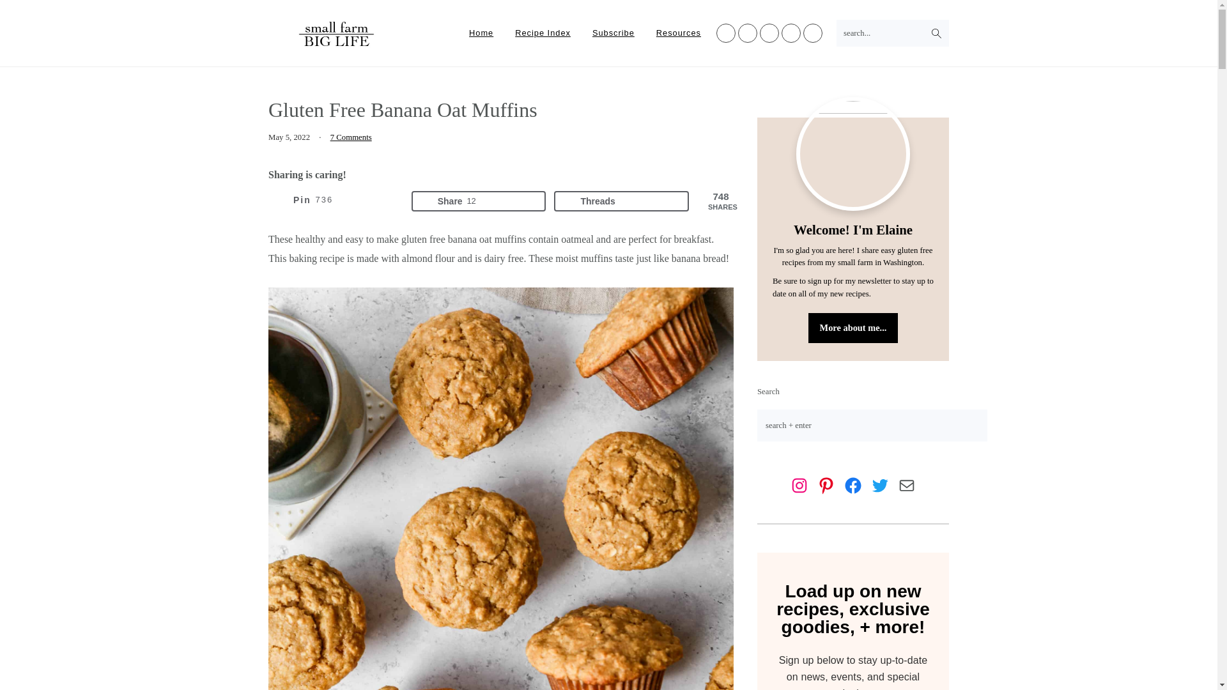 Image resolution: width=1227 pixels, height=690 pixels. Describe the element at coordinates (336, 201) in the screenshot. I see `Skip to primary navigation` at that location.